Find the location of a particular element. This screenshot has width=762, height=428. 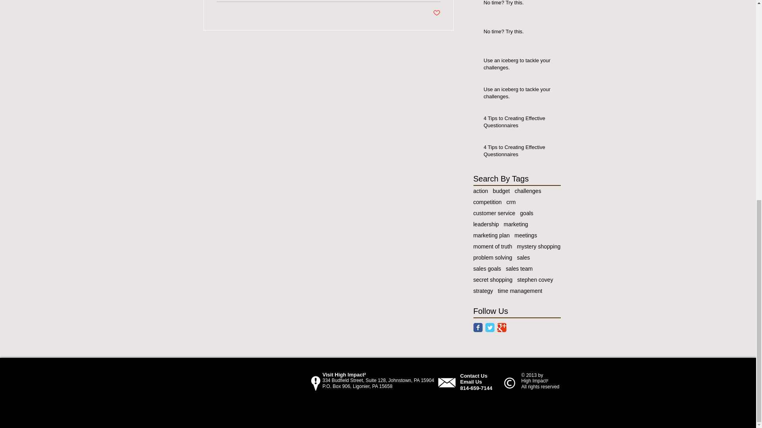

marketing plan is located at coordinates (491, 235).